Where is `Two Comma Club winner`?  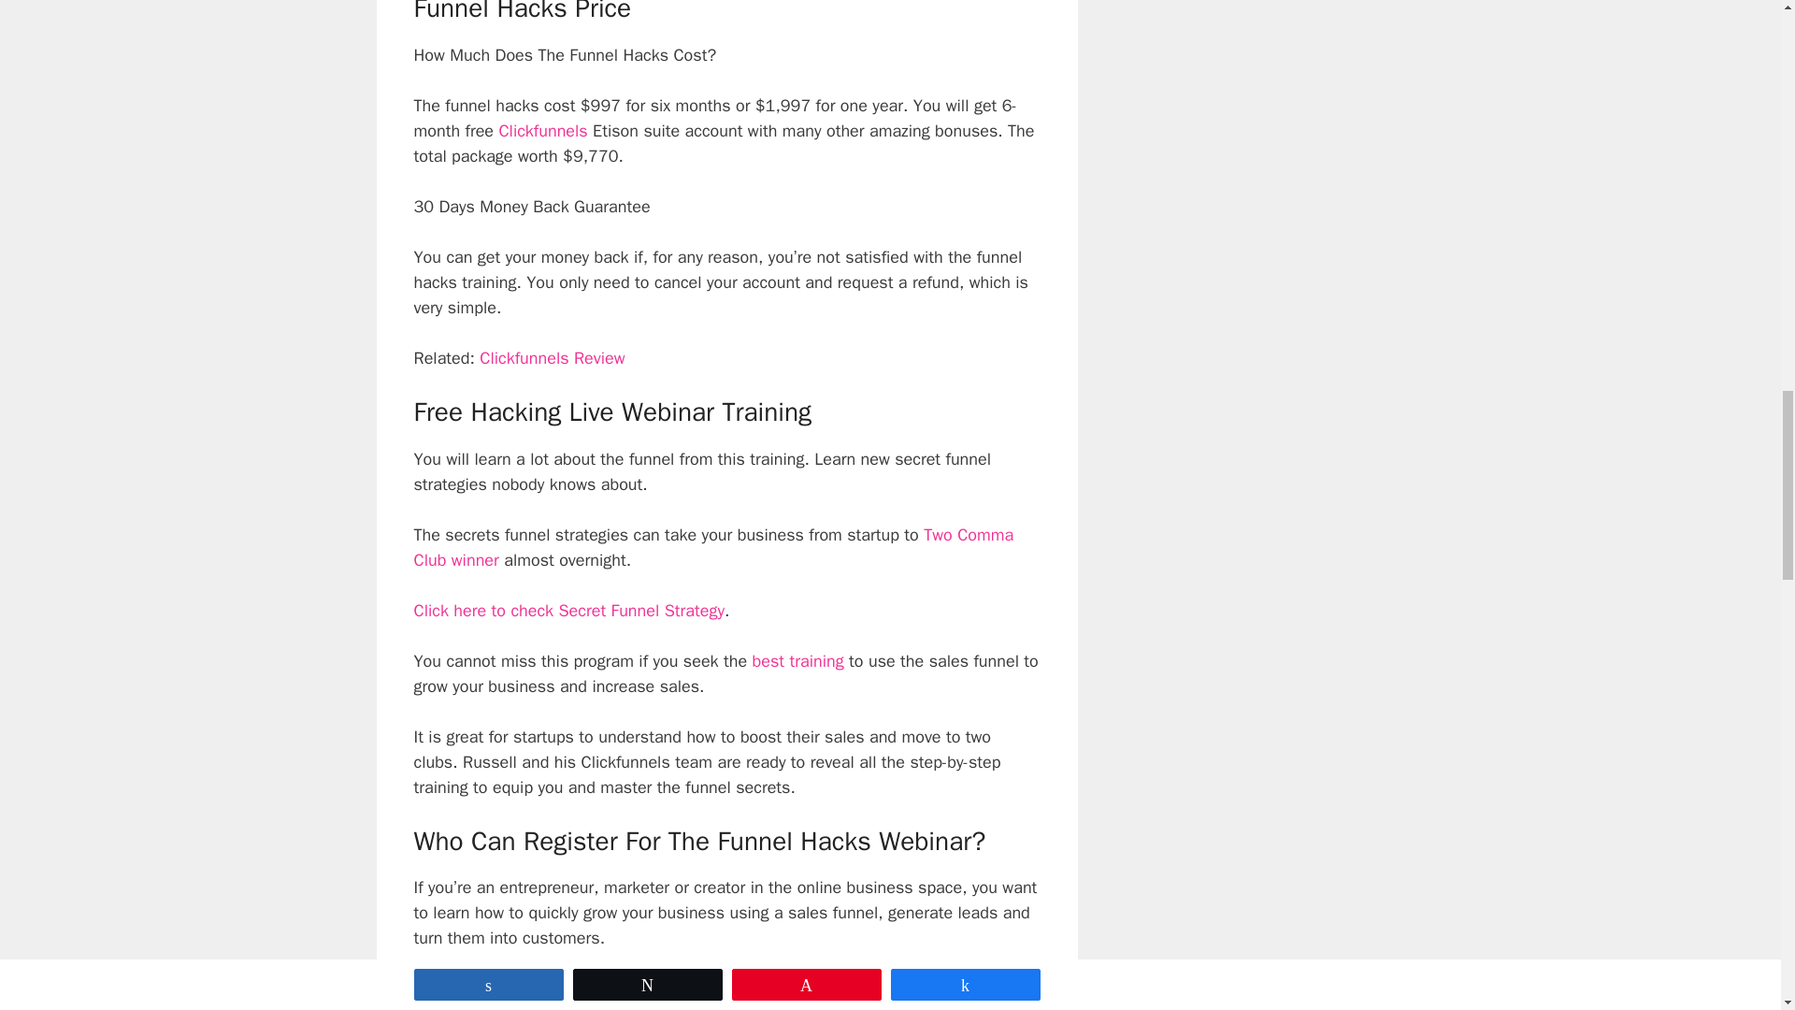 Two Comma Club winner is located at coordinates (712, 547).